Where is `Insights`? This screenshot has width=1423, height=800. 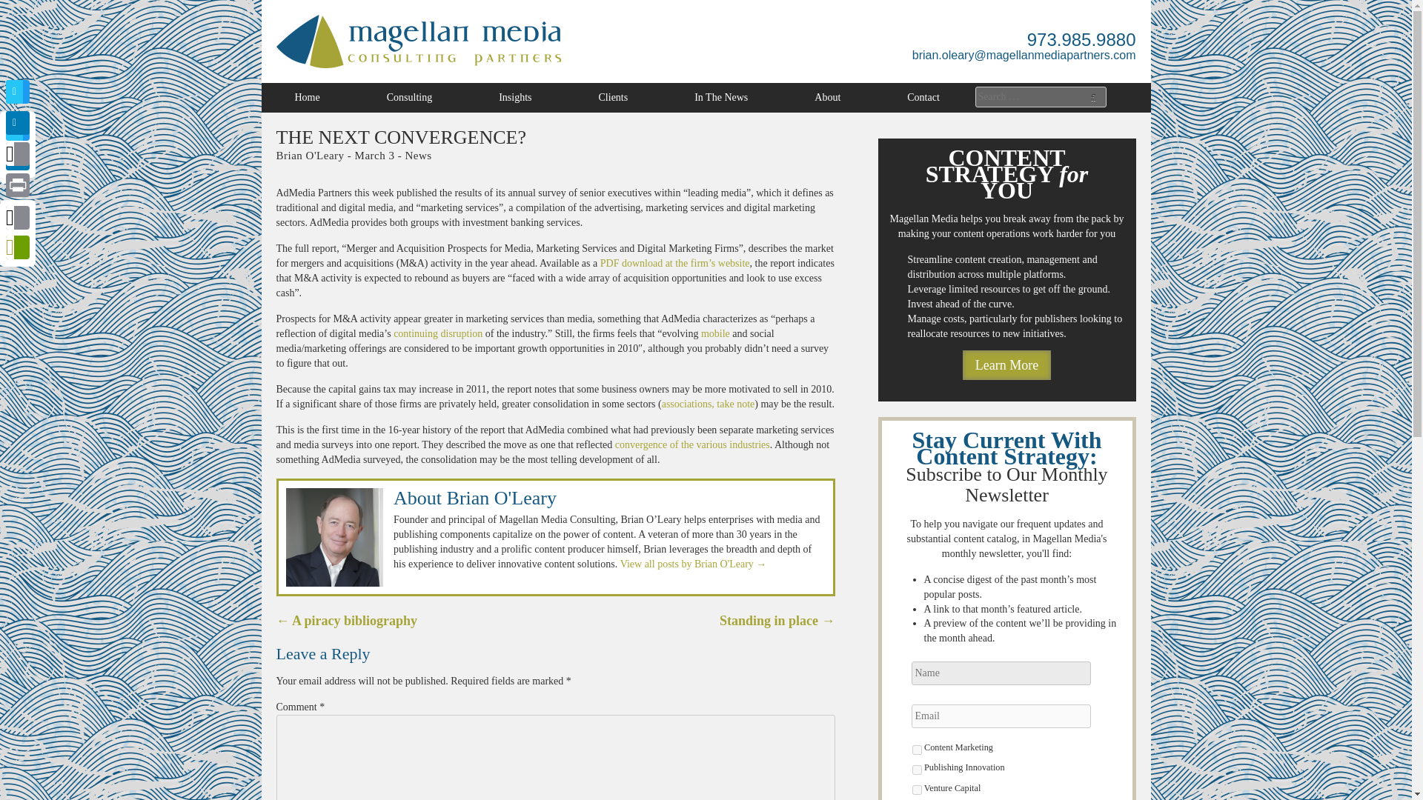 Insights is located at coordinates (514, 98).